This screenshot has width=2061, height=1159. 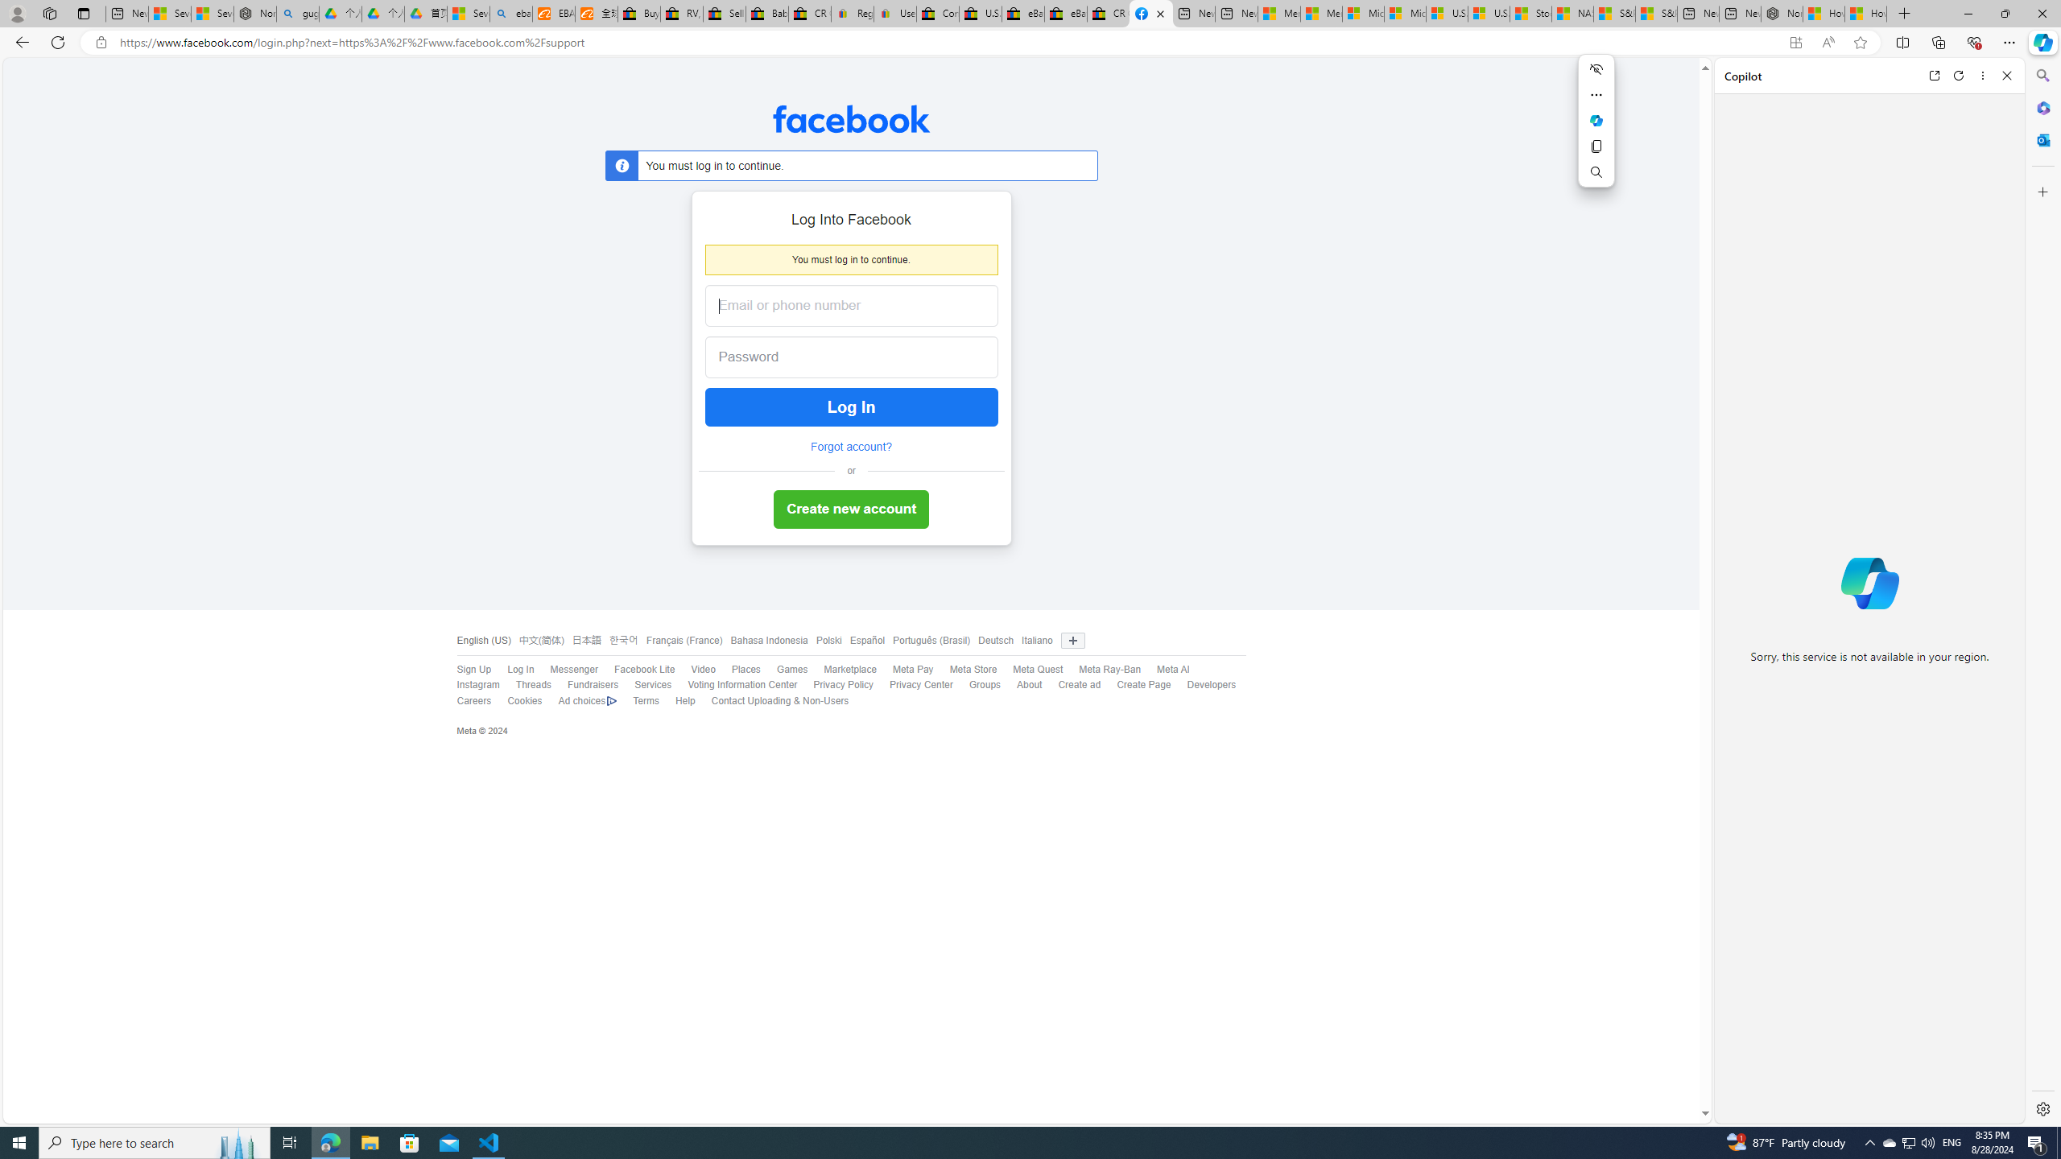 I want to click on About, so click(x=1029, y=685).